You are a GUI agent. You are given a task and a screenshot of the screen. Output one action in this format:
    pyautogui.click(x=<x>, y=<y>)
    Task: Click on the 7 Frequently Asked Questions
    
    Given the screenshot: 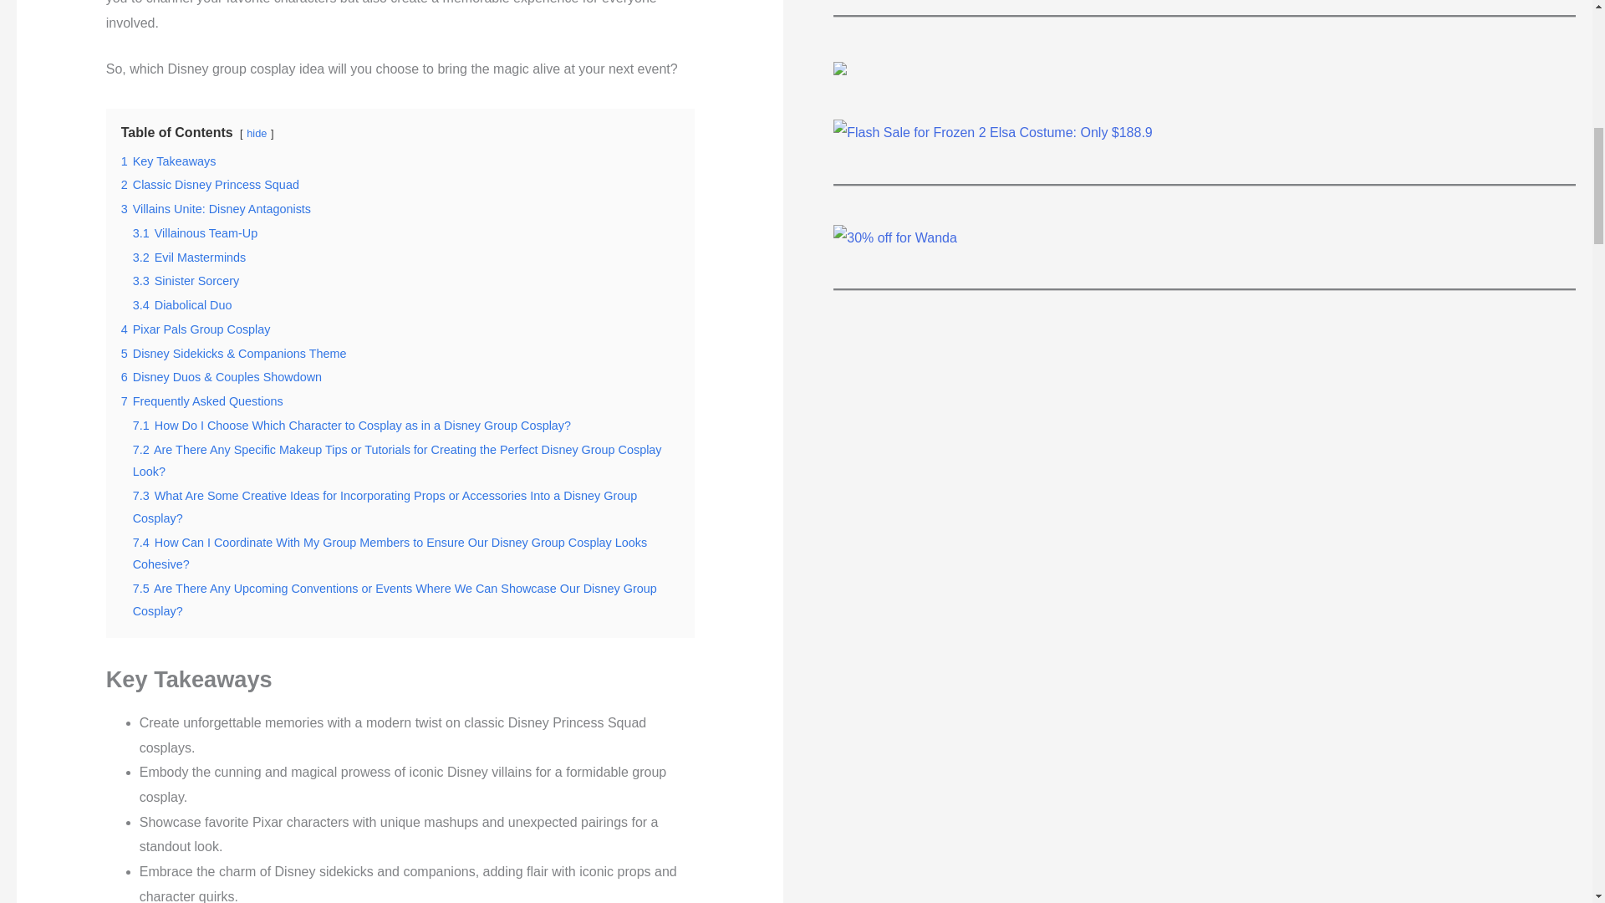 What is the action you would take?
    pyautogui.click(x=202, y=401)
    